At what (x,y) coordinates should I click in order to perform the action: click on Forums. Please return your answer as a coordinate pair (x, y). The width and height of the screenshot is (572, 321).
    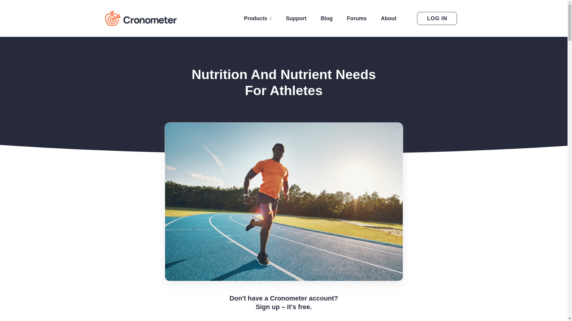
    Looking at the image, I should click on (356, 18).